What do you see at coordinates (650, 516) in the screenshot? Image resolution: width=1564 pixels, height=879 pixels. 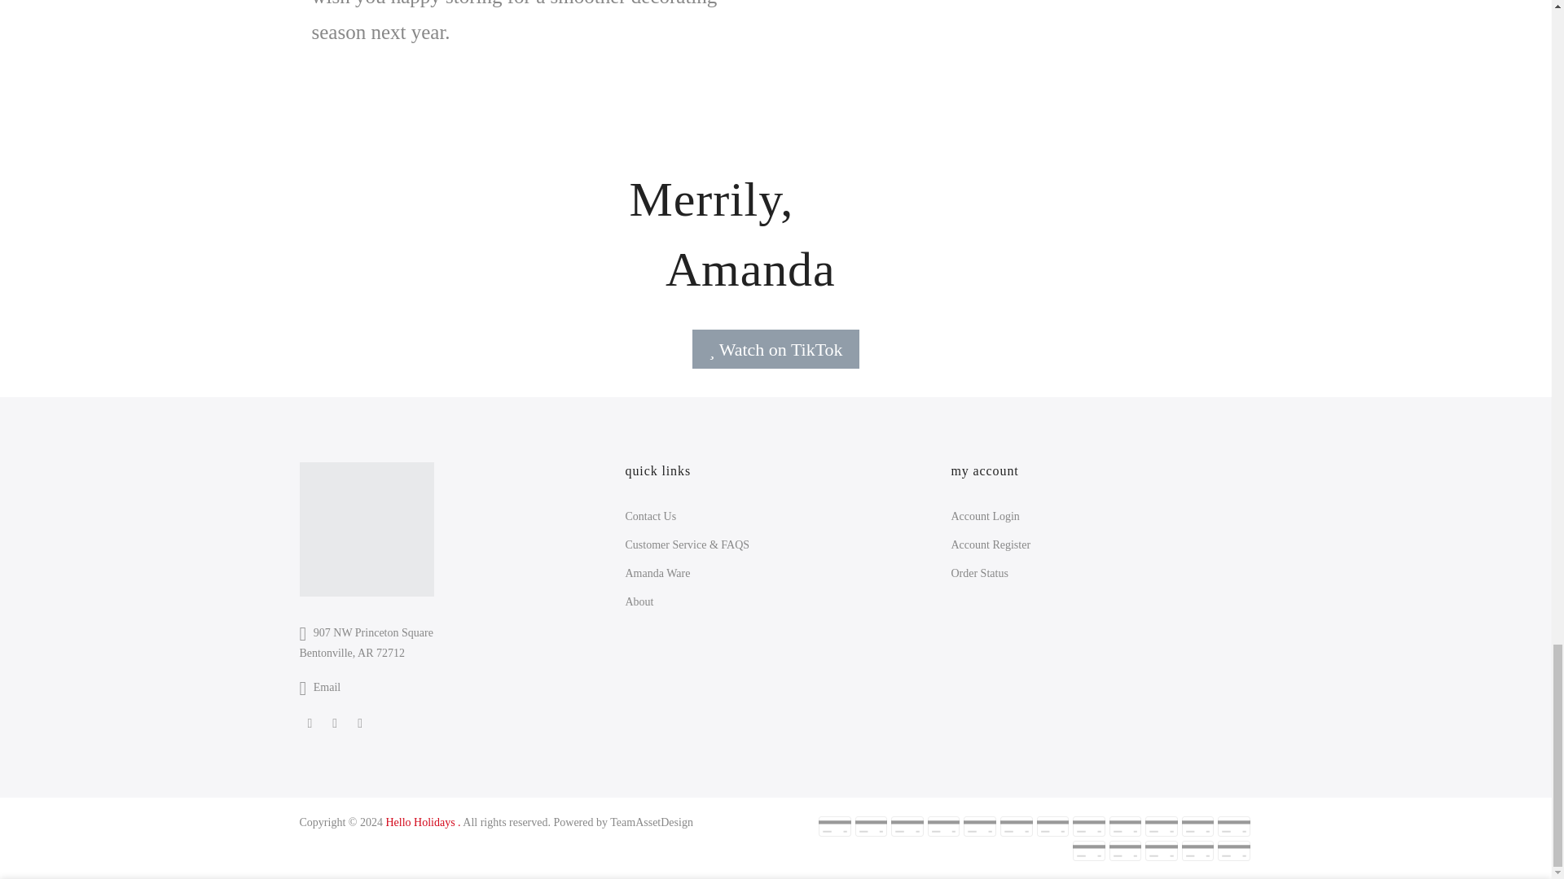 I see `Contact Us` at bounding box center [650, 516].